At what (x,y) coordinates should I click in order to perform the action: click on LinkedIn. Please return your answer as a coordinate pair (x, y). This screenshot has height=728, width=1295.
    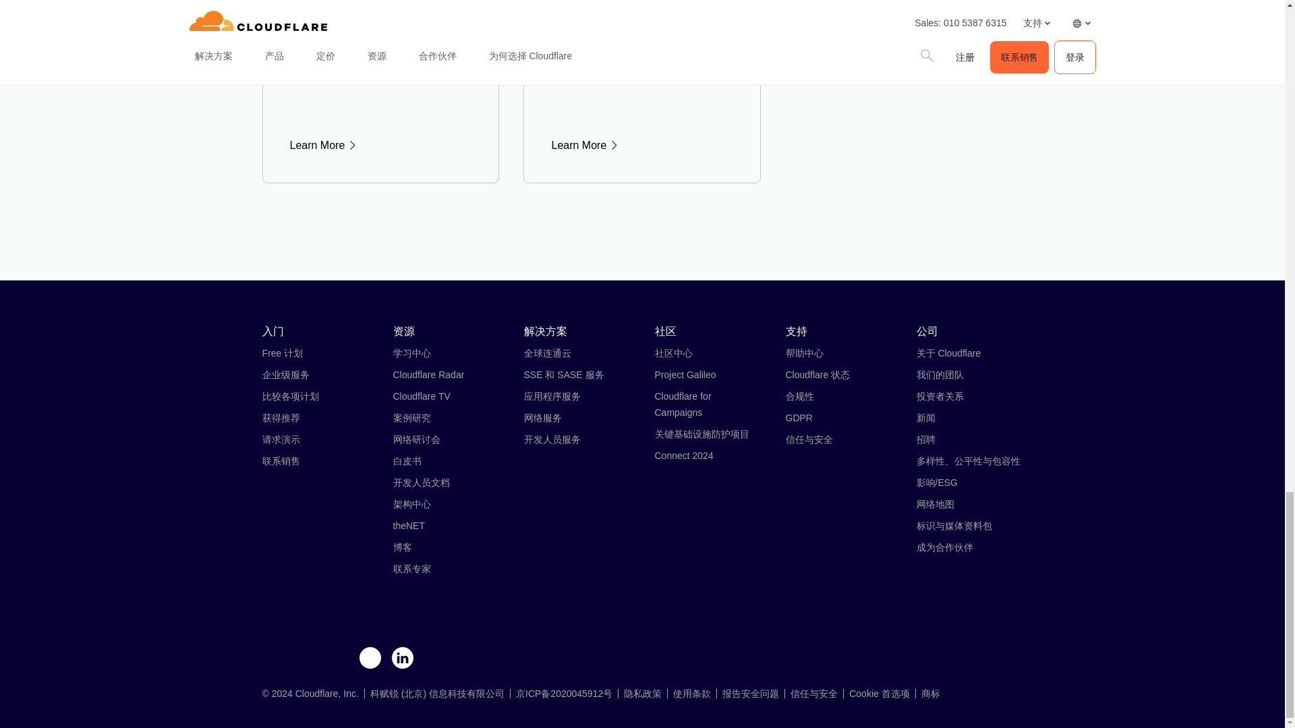
    Looking at the image, I should click on (402, 659).